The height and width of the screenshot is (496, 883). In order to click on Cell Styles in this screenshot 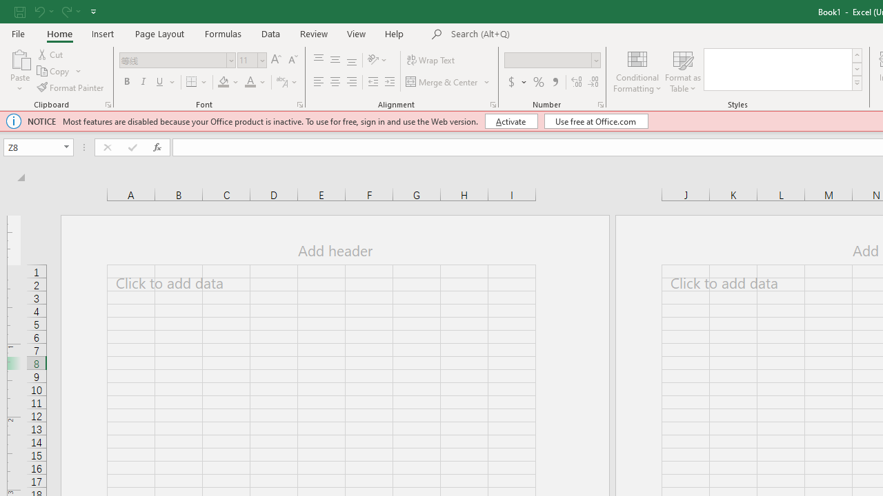, I will do `click(857, 83)`.